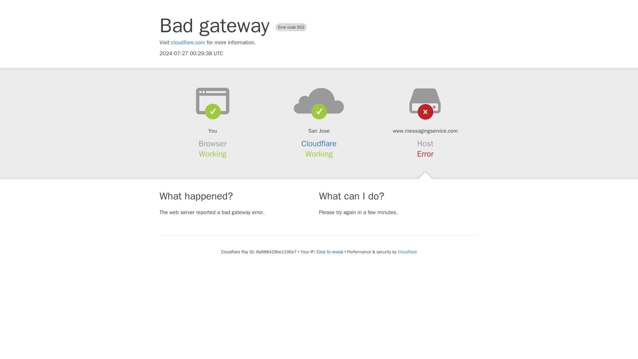 The height and width of the screenshot is (359, 638). I want to click on cloudflare.com, so click(188, 43).